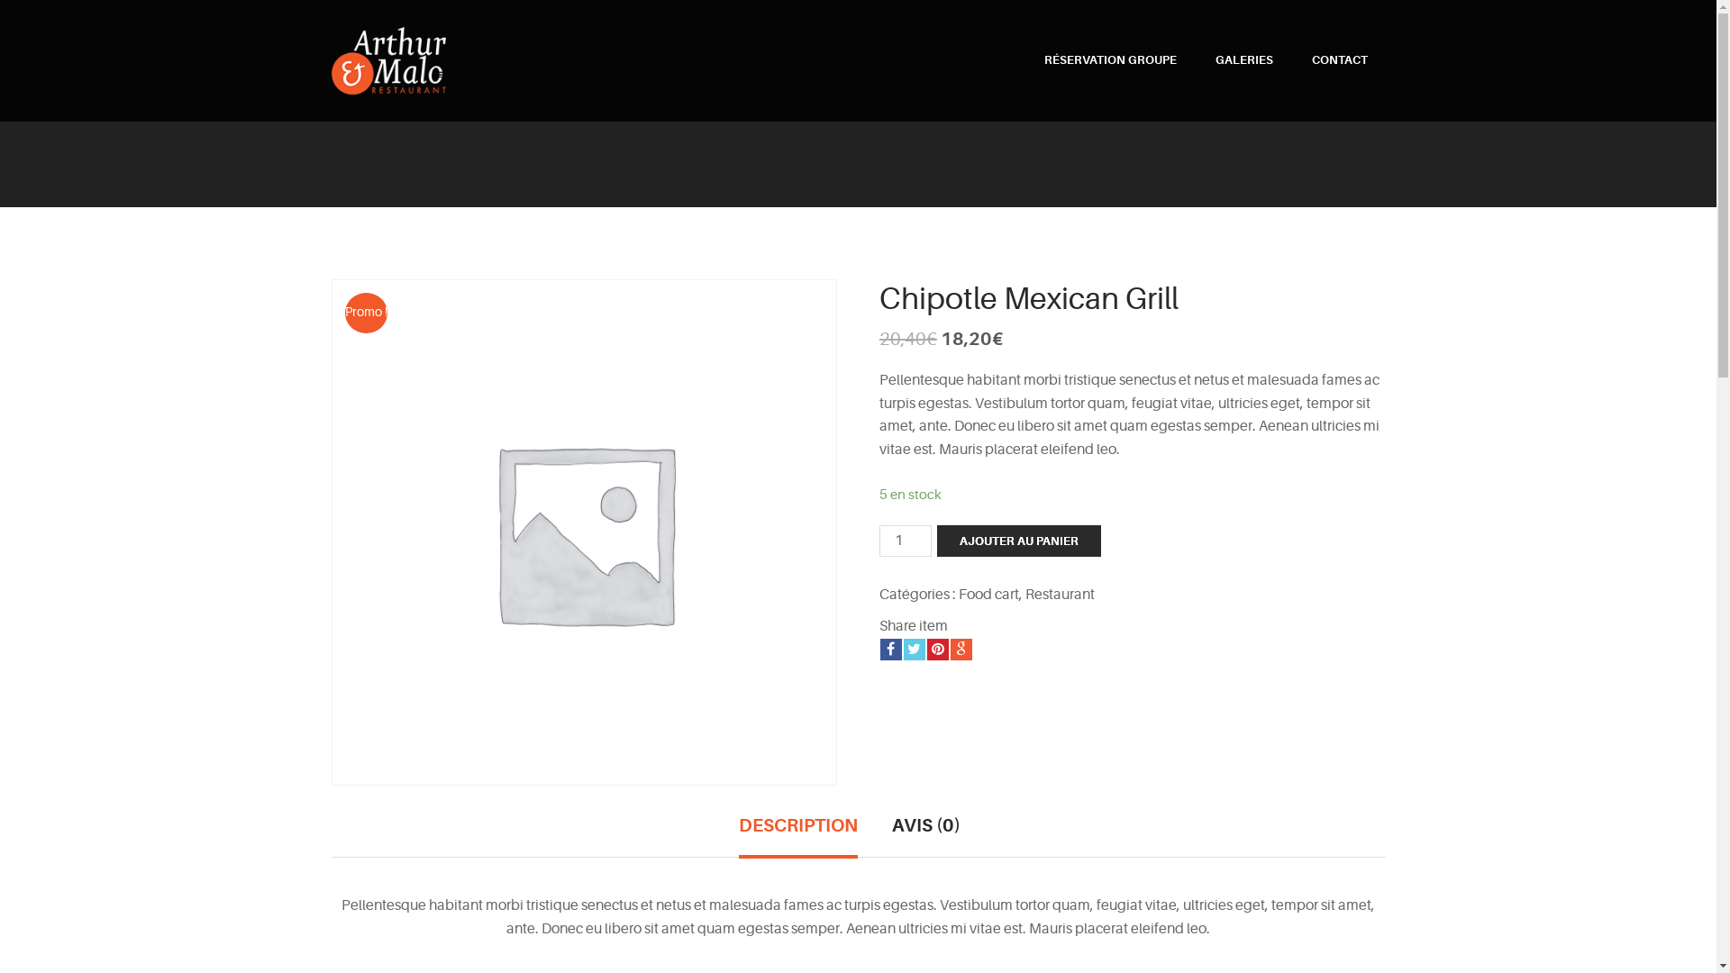  I want to click on DESCRIPTION, so click(798, 837).